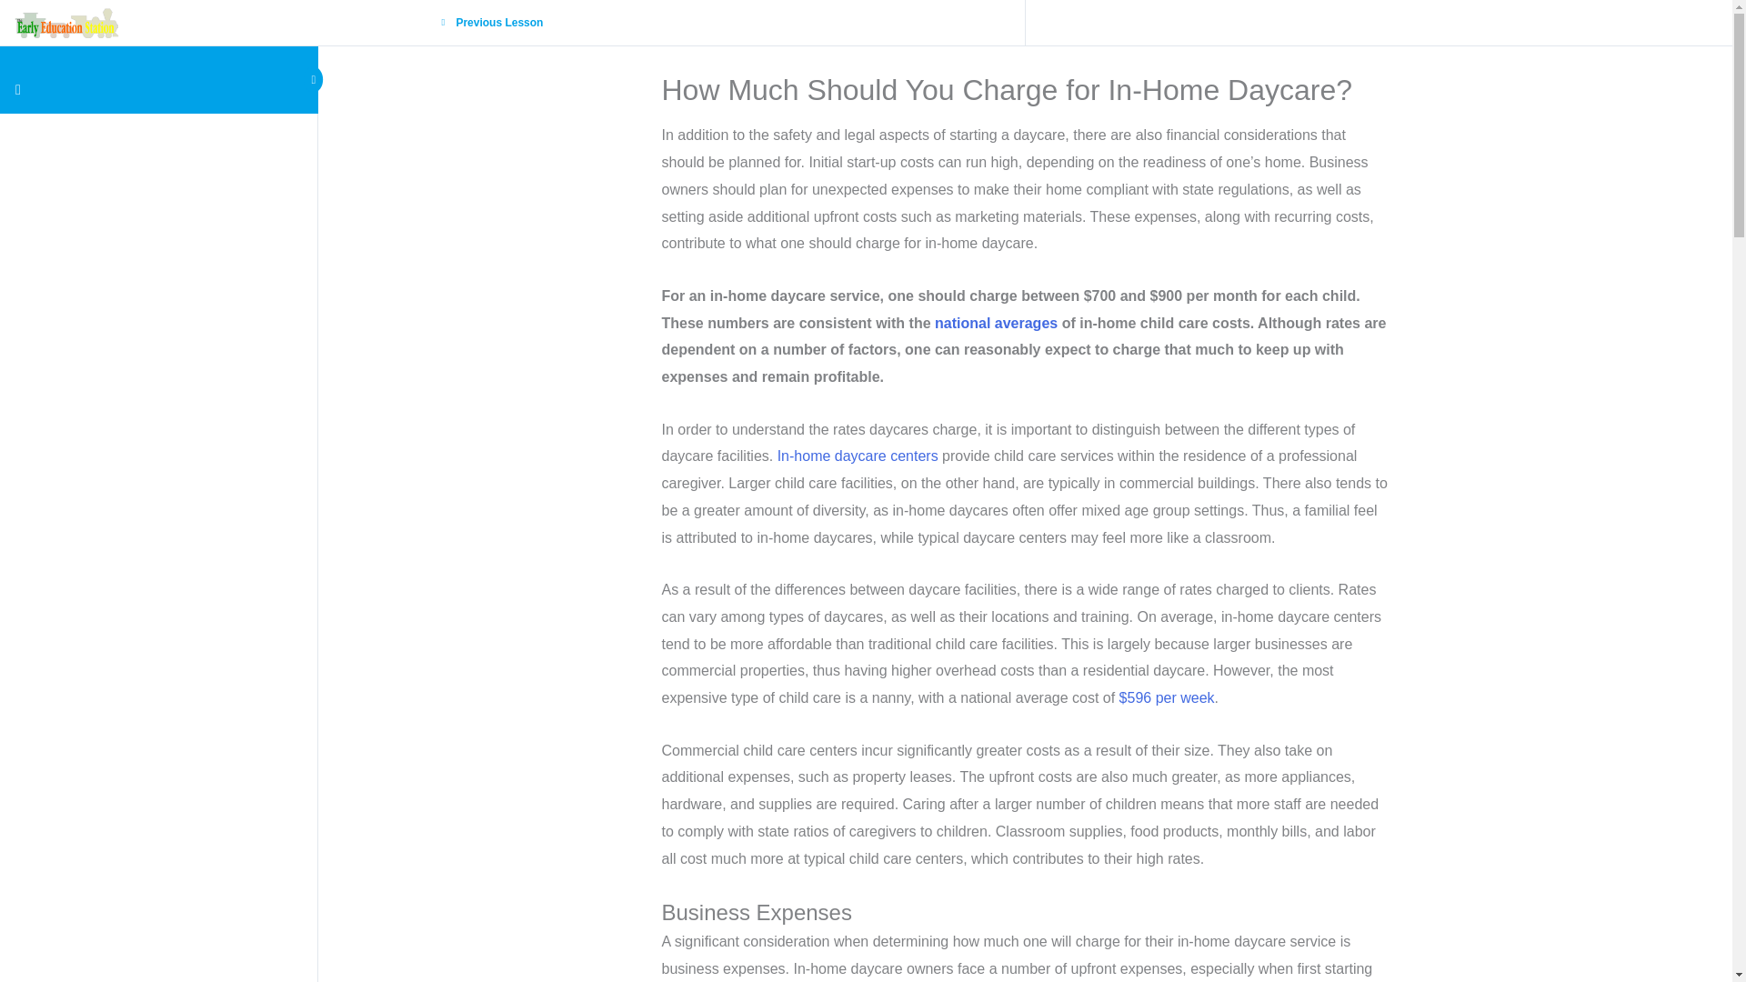 This screenshot has height=982, width=1746. Describe the element at coordinates (996, 322) in the screenshot. I see `national averages` at that location.